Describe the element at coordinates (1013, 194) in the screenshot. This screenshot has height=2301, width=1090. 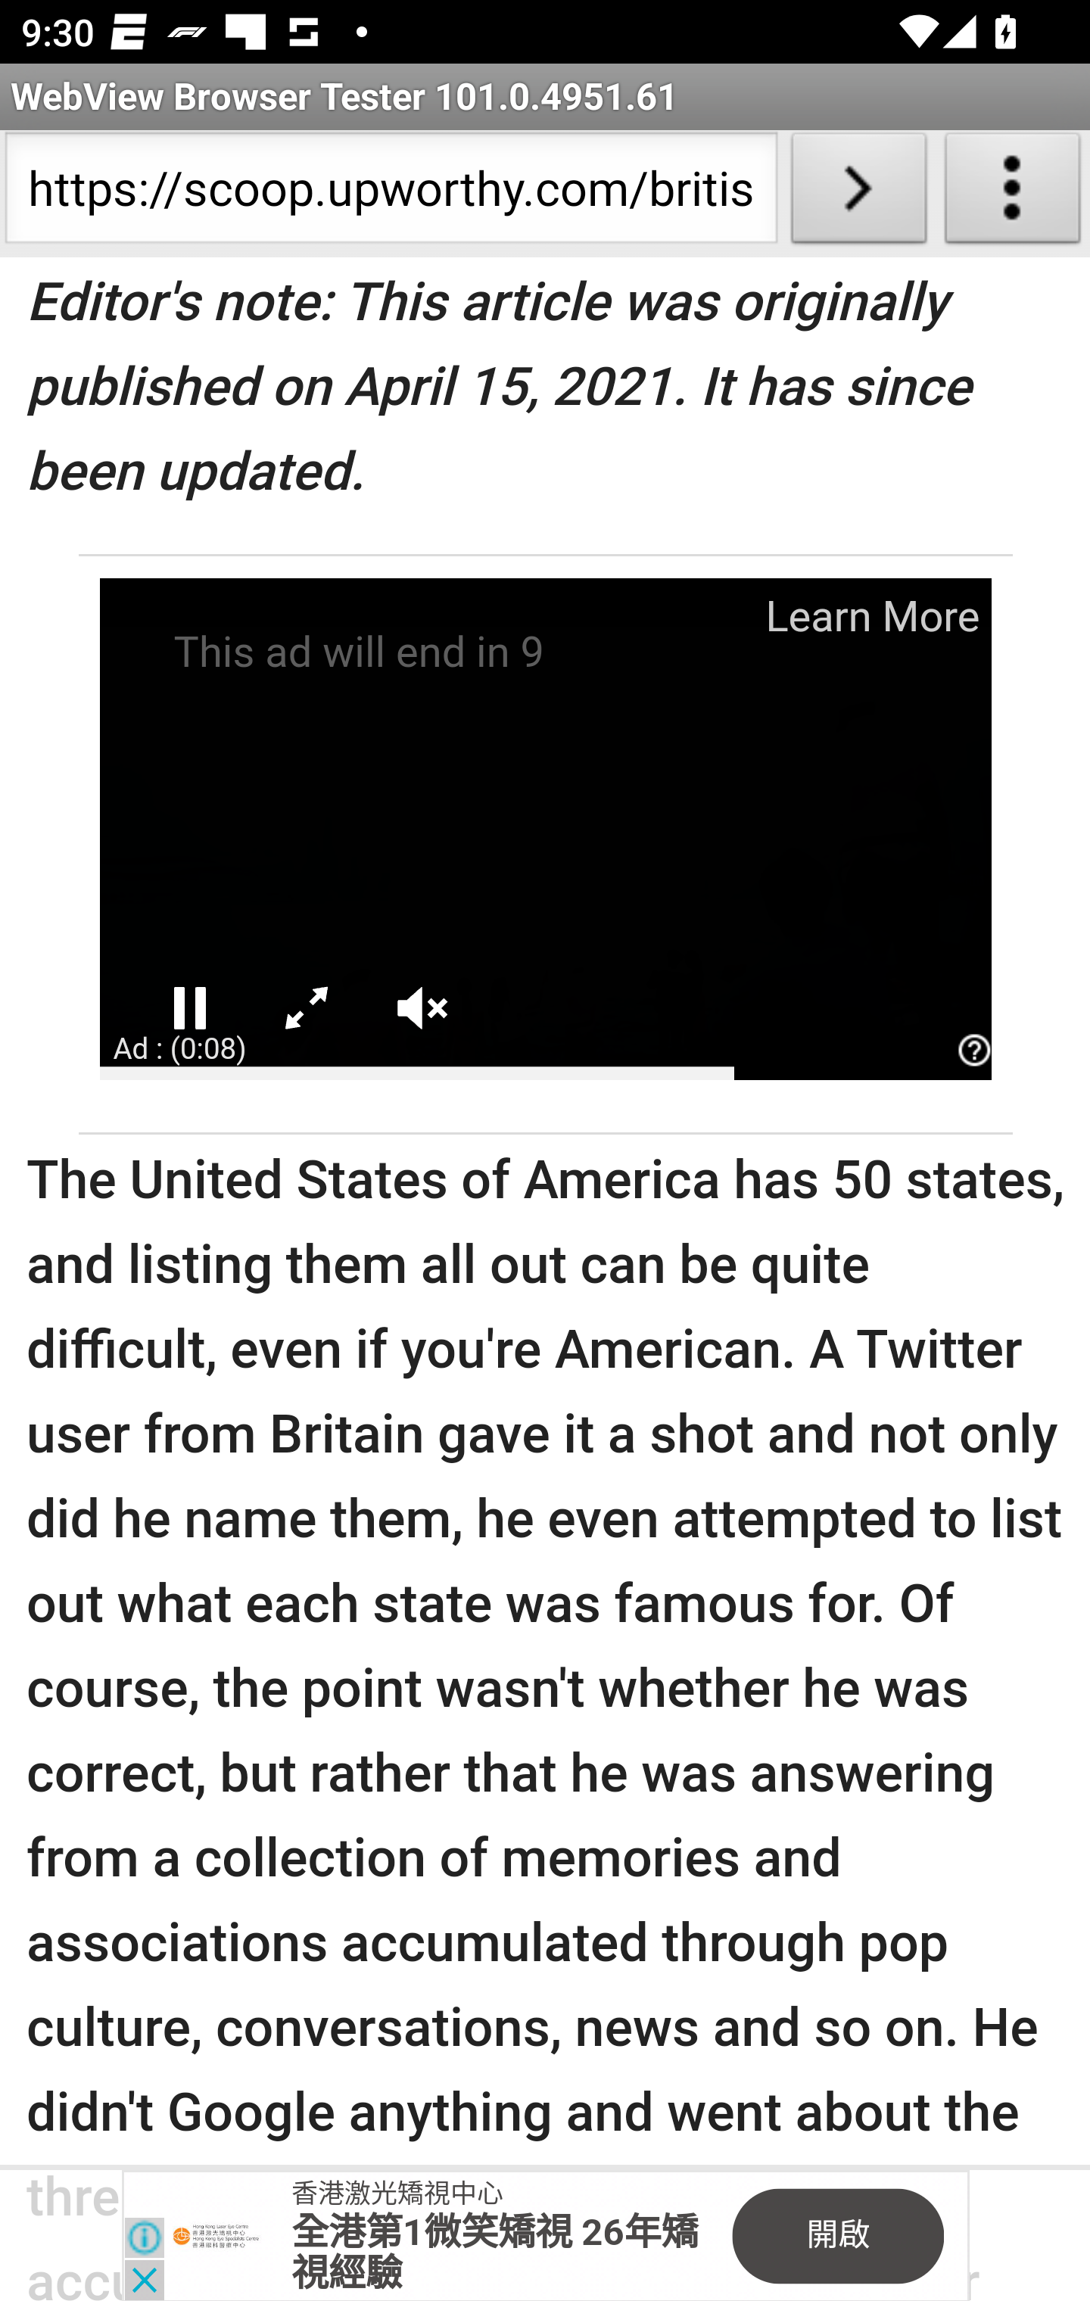
I see `About WebView` at that location.